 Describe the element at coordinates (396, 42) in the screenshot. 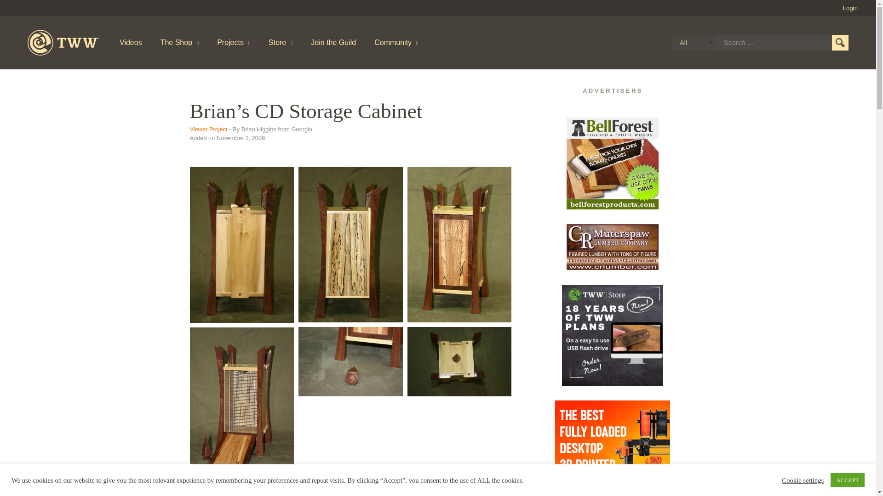

I see `Community` at that location.